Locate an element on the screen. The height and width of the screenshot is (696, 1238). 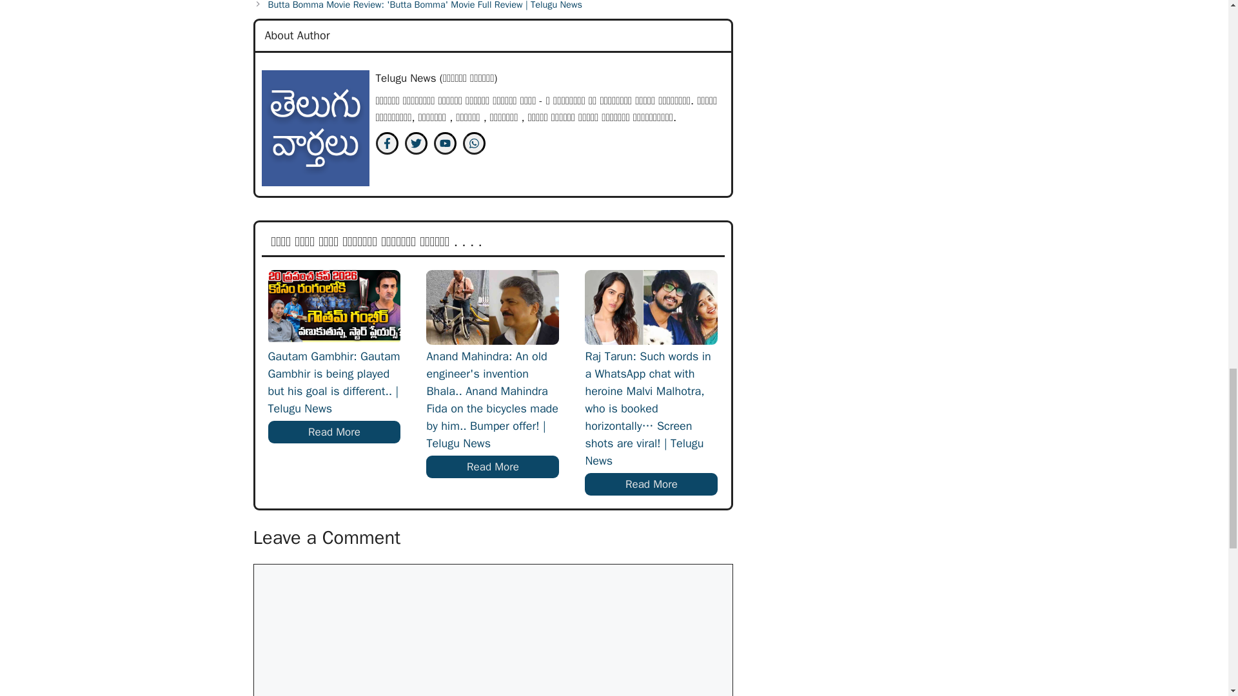
unnamed is located at coordinates (315, 128).